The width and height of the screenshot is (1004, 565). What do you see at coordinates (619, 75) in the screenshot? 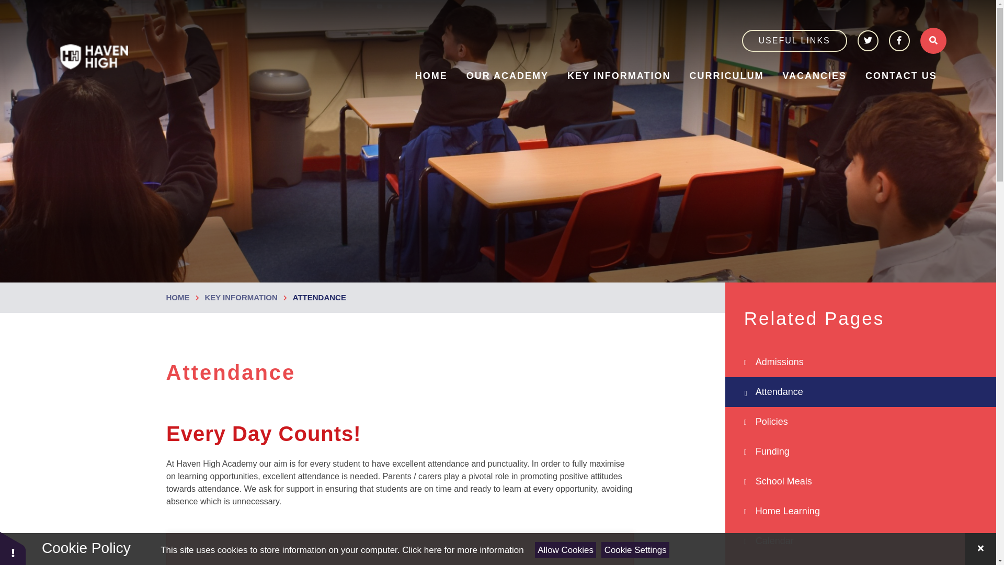
I see `KEY INFORMATION` at bounding box center [619, 75].